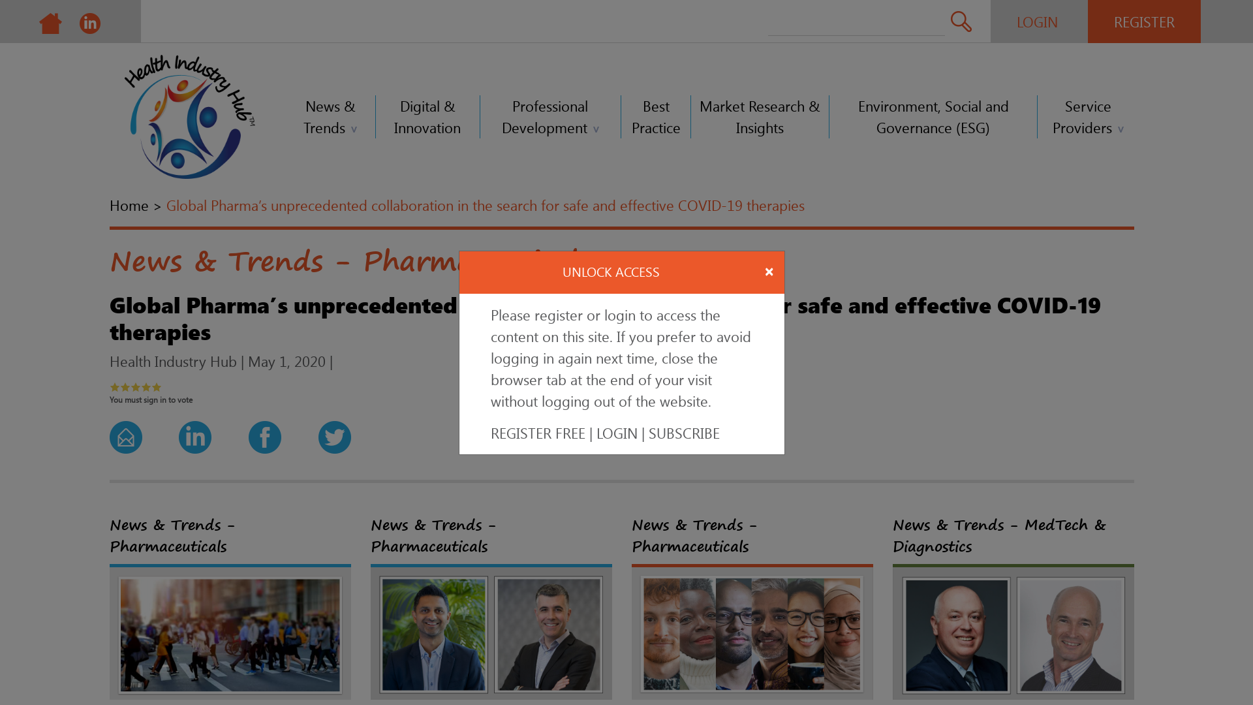  I want to click on Mail, so click(126, 435).